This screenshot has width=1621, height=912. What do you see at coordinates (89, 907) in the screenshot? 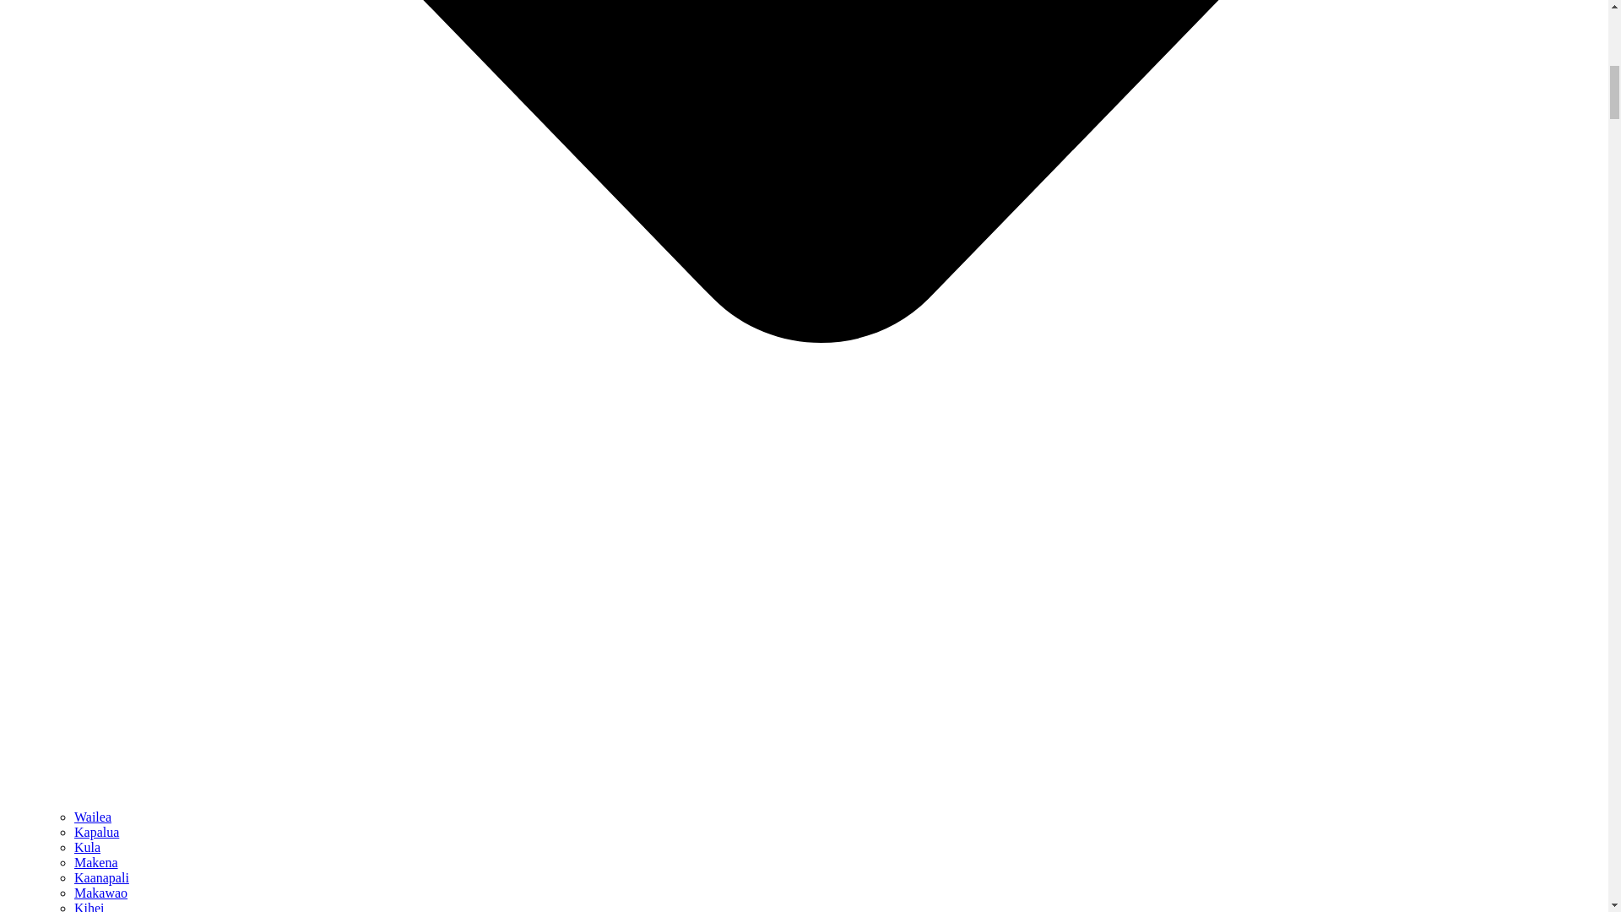
I see `Kihei` at bounding box center [89, 907].